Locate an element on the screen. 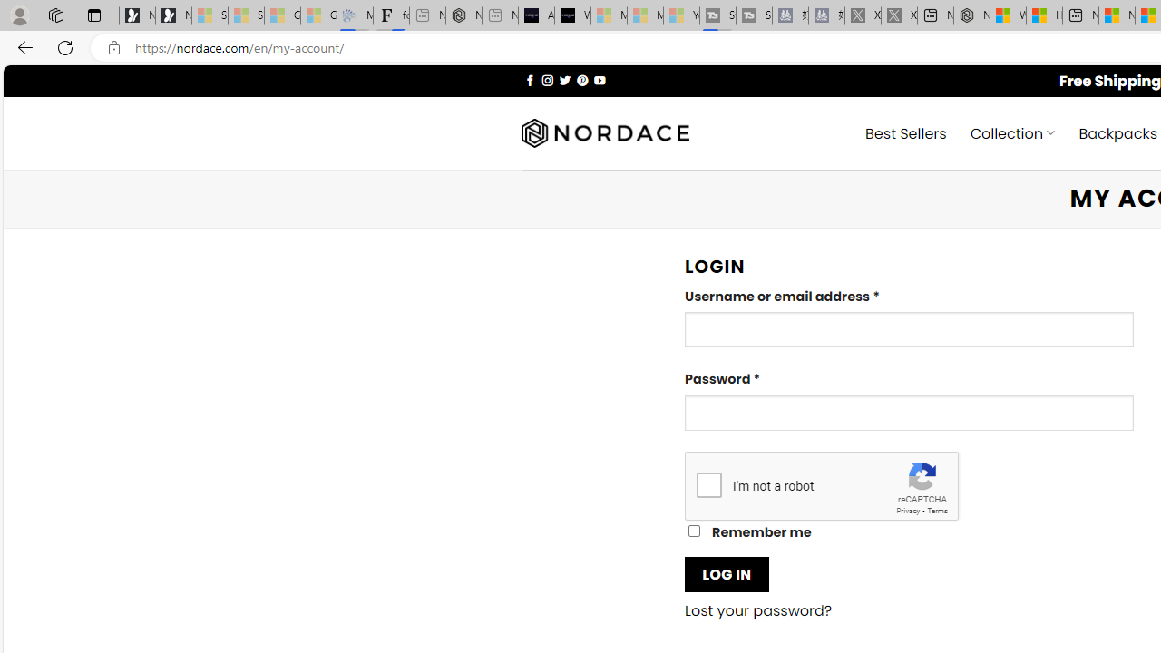  Nordace - My Account is located at coordinates (971, 16).